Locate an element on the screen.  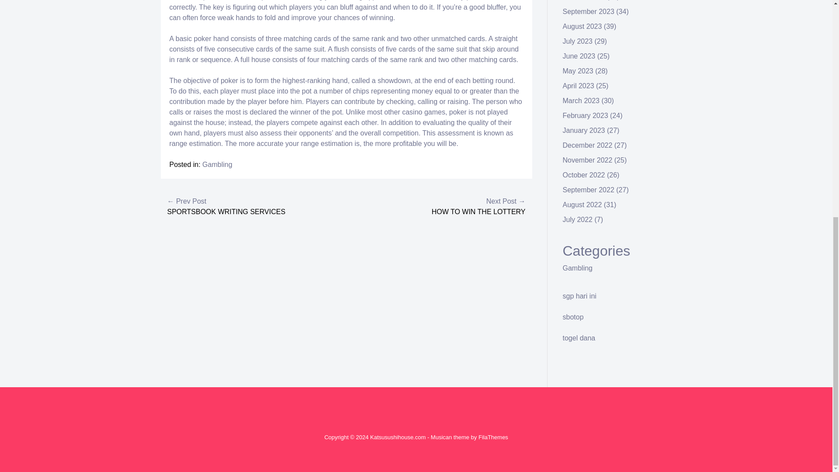
March 2023 is located at coordinates (581, 101).